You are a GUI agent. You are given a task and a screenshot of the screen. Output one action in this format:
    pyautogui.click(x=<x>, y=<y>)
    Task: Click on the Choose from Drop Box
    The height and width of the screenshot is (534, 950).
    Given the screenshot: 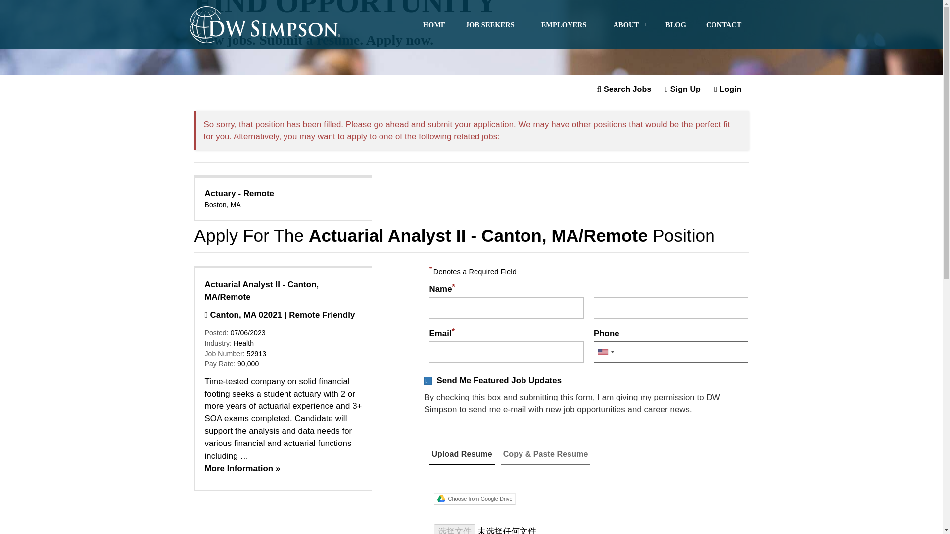 What is the action you would take?
    pyautogui.click(x=588, y=481)
    